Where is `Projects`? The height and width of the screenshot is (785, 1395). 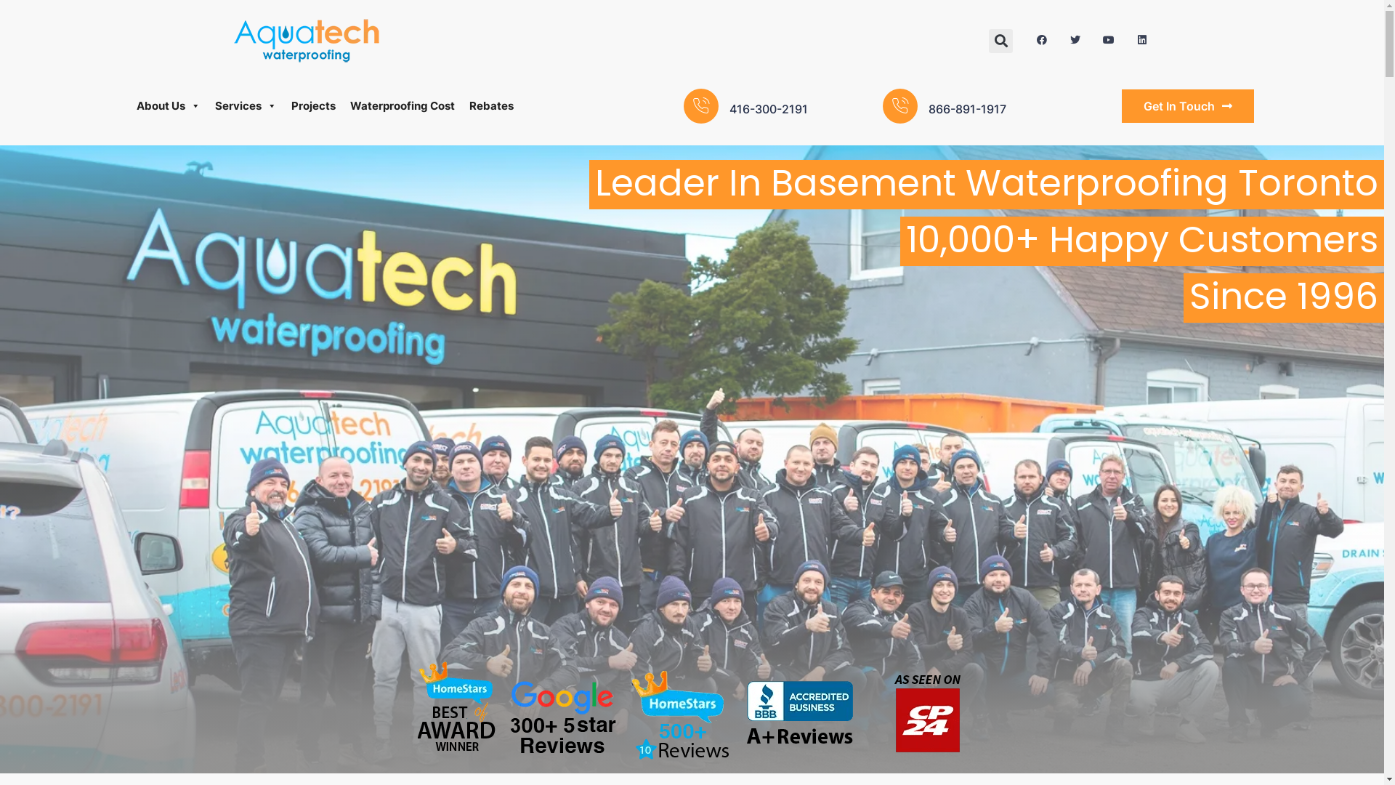 Projects is located at coordinates (314, 106).